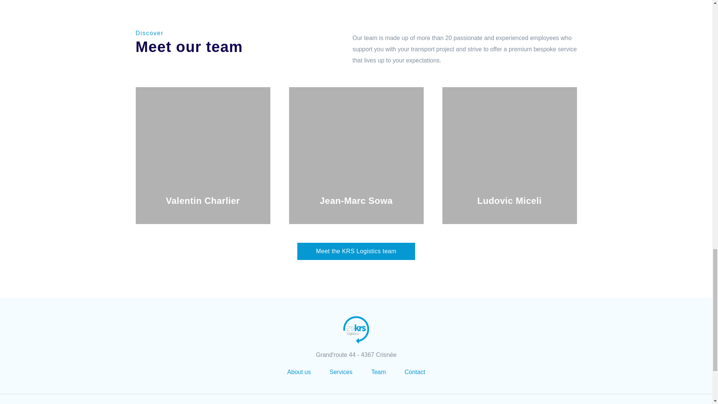  What do you see at coordinates (341, 372) in the screenshot?
I see `Services` at bounding box center [341, 372].